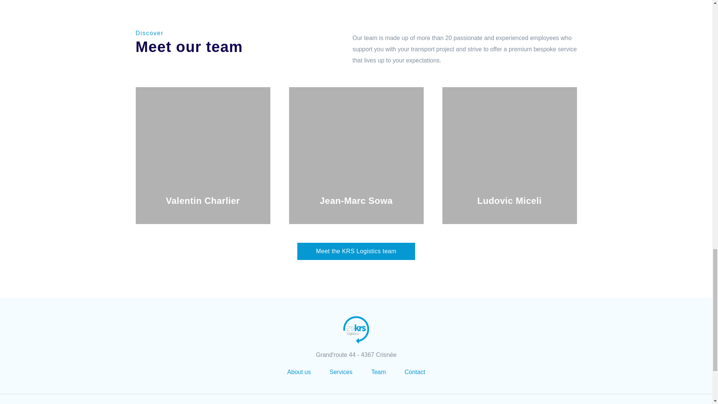  What do you see at coordinates (341, 372) in the screenshot?
I see `Services` at bounding box center [341, 372].